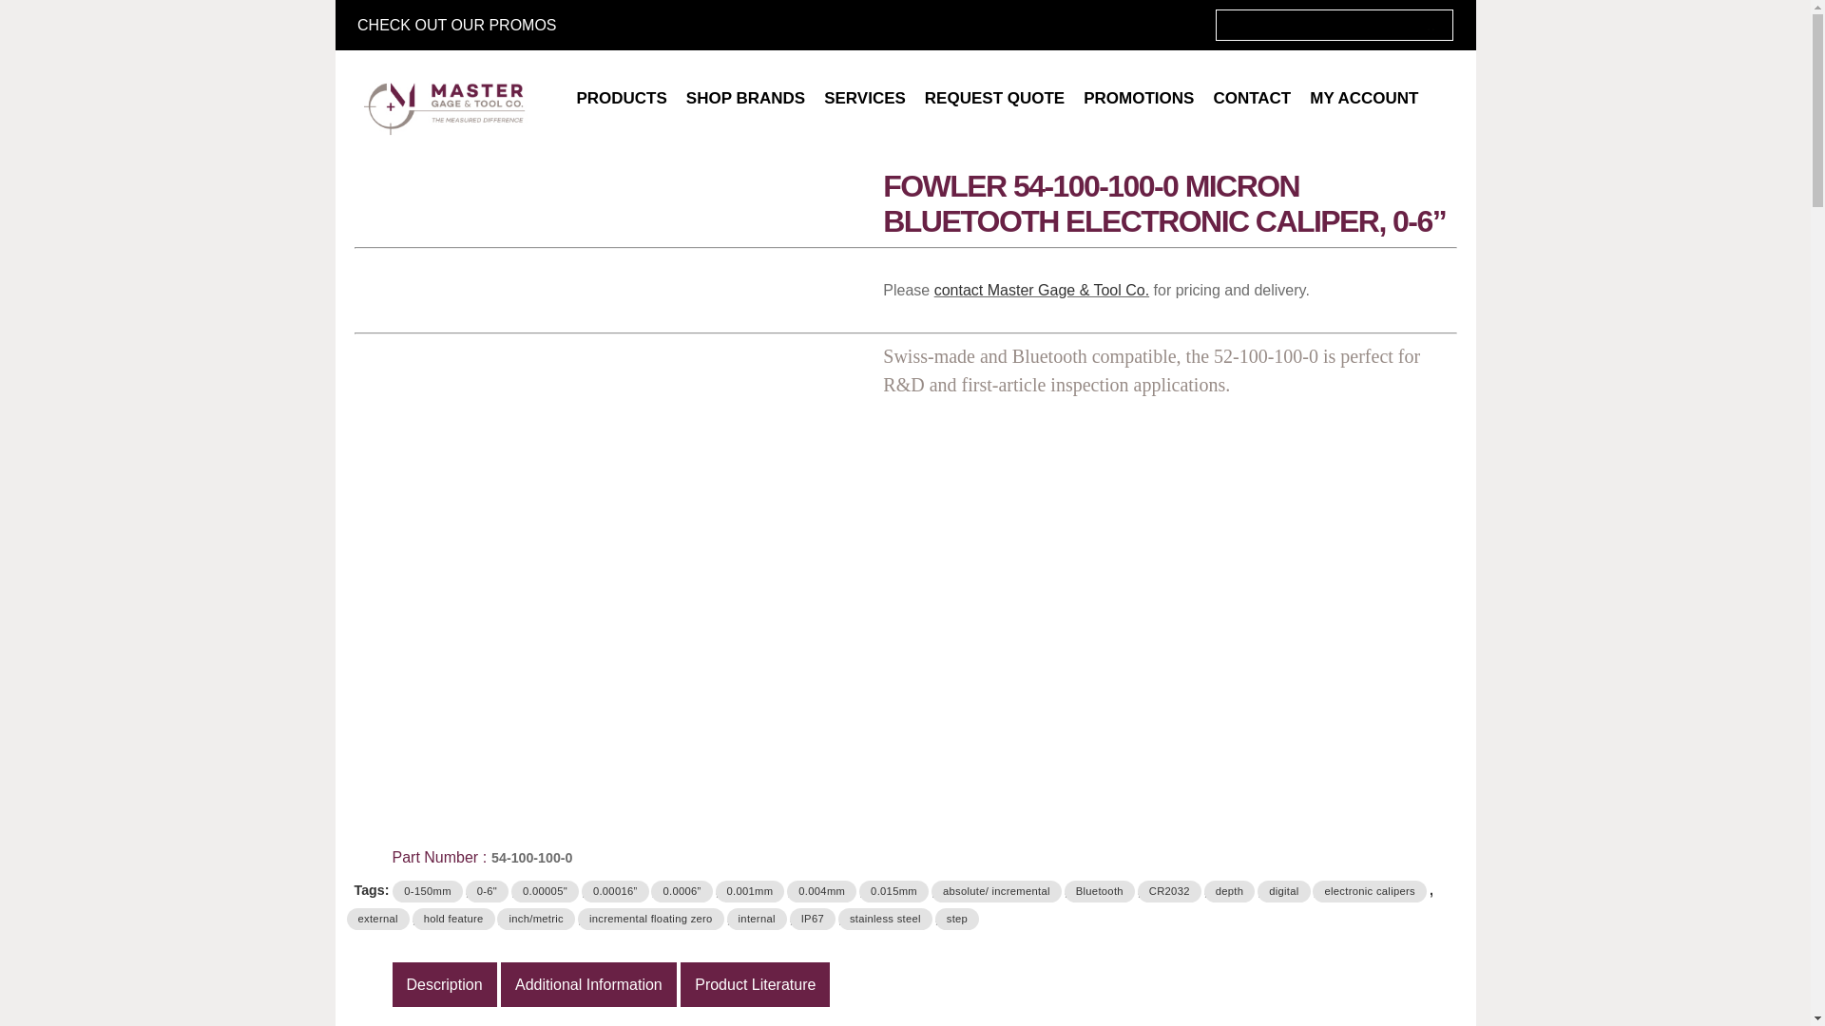  I want to click on SERVICES, so click(865, 99).